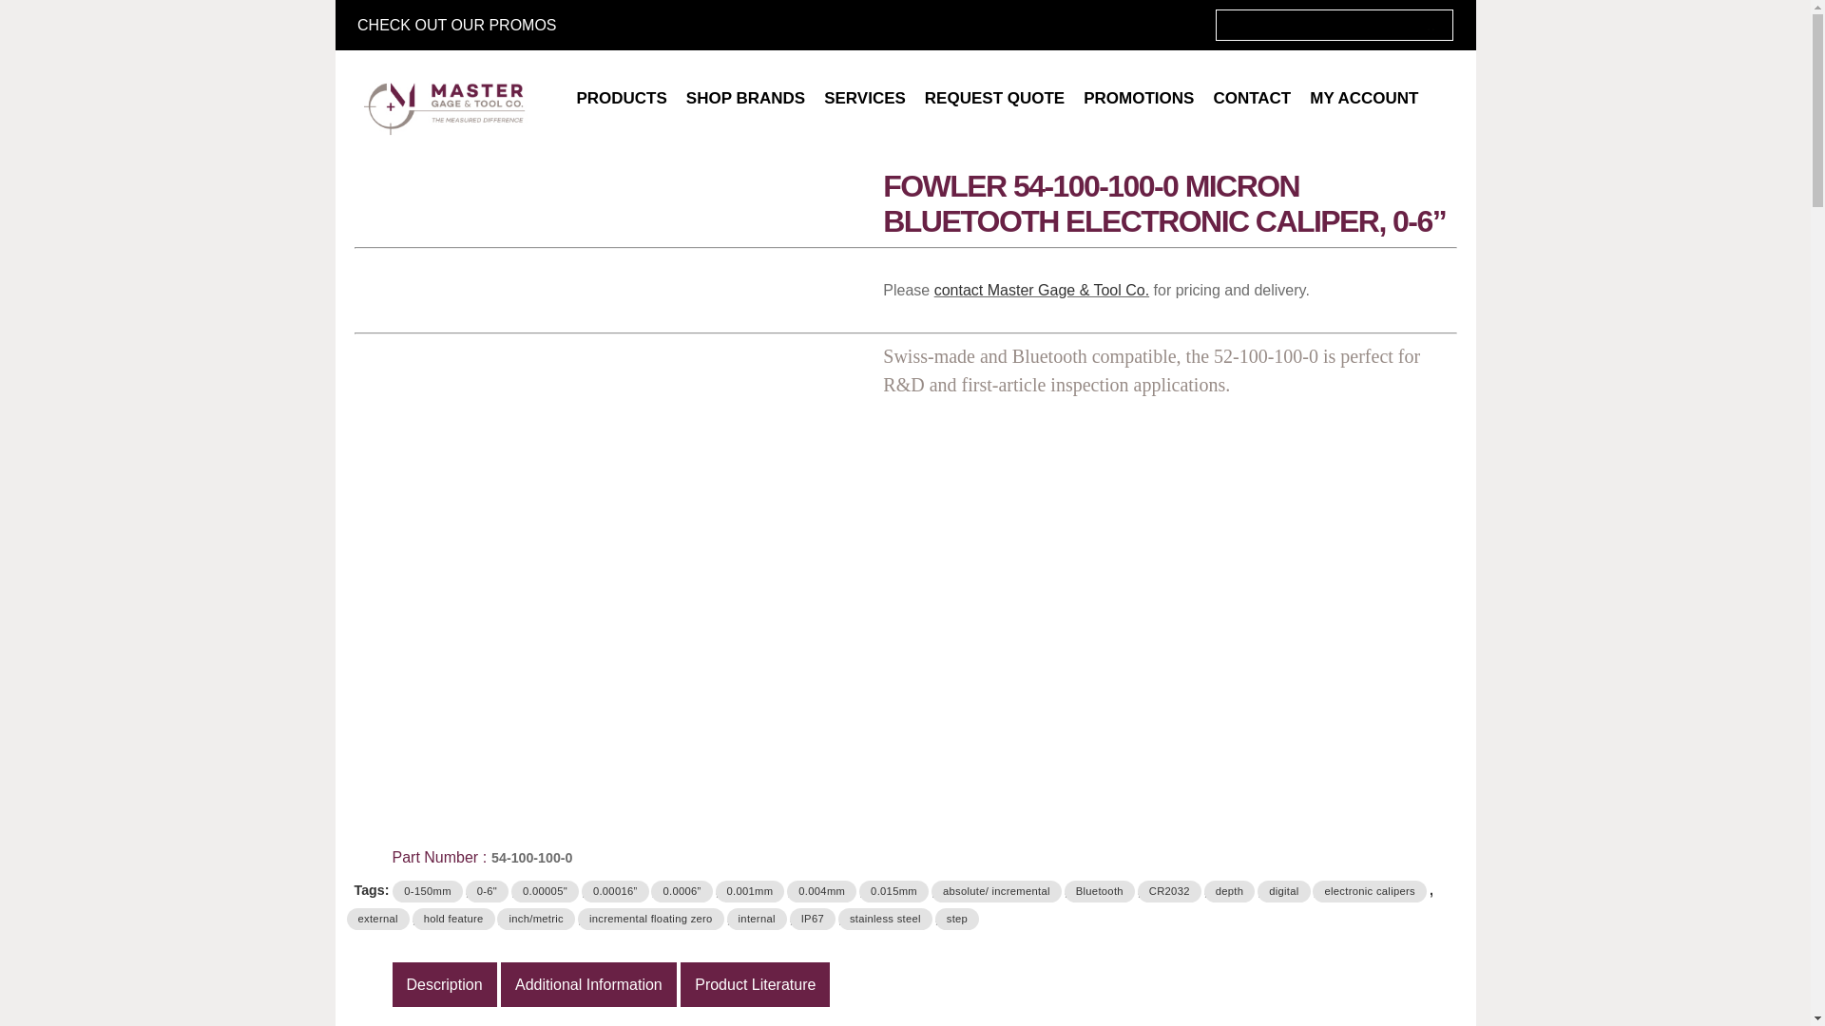  I want to click on SERVICES, so click(865, 99).